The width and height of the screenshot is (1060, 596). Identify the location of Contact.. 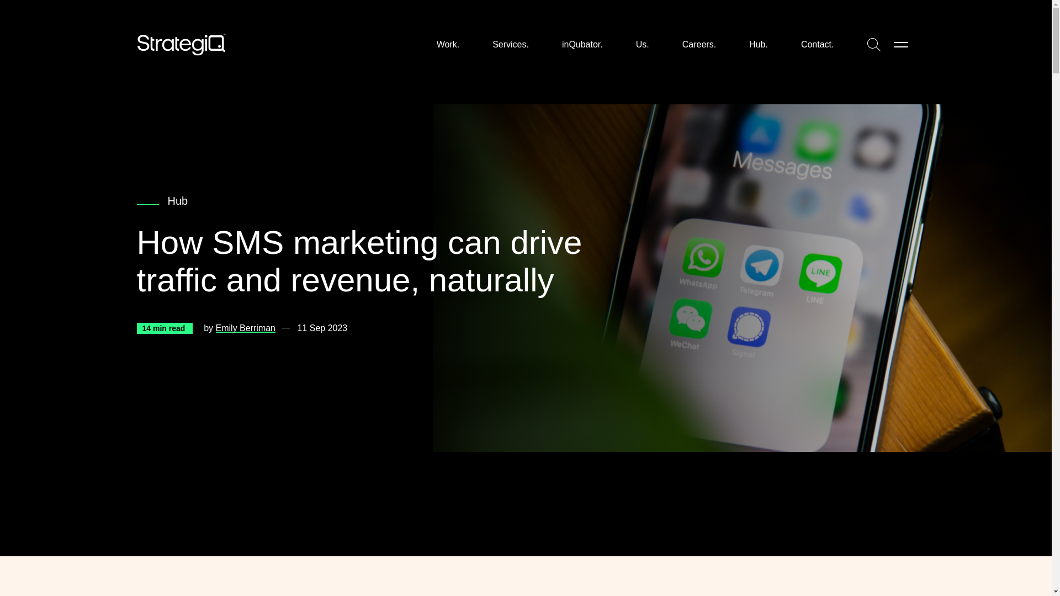
(818, 44).